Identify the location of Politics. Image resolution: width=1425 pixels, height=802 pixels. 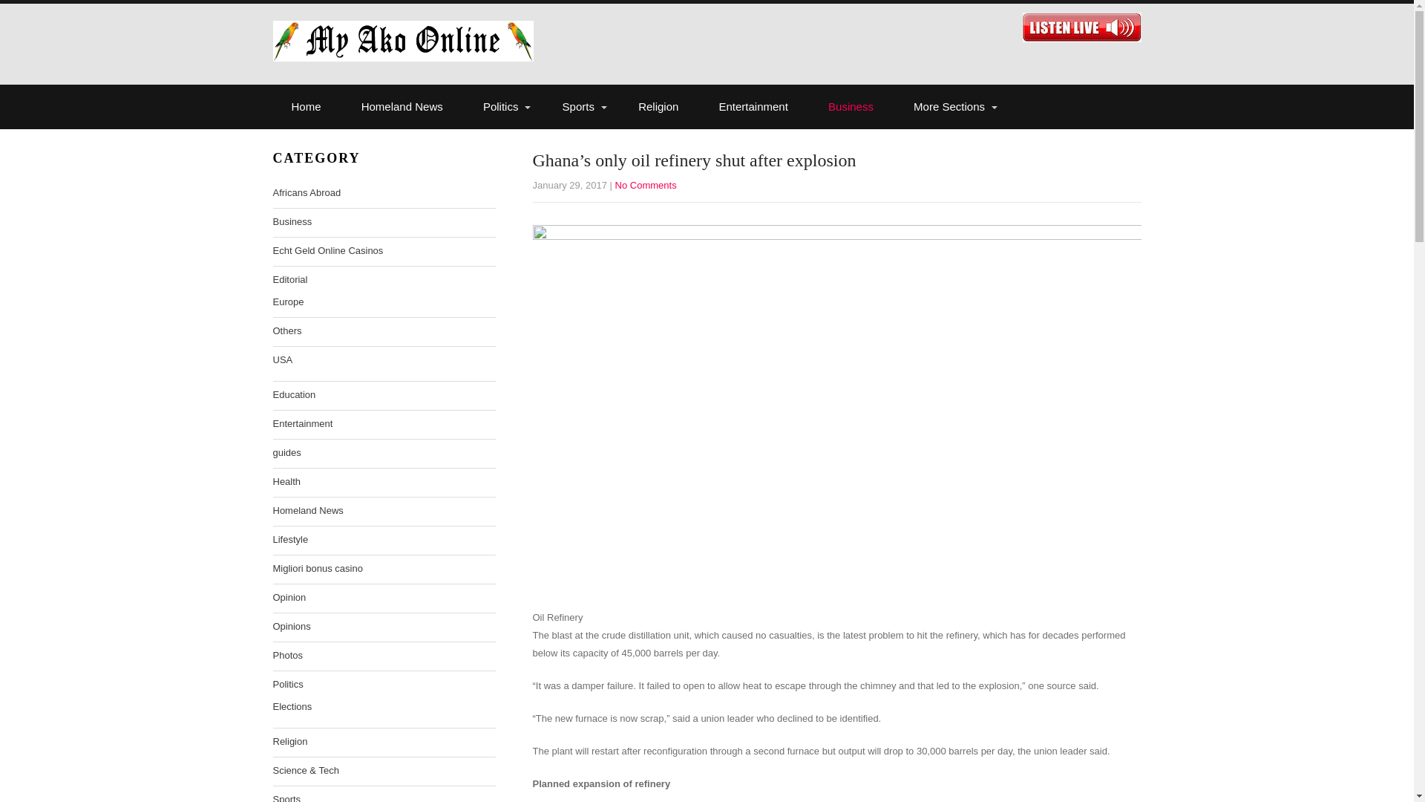
(502, 107).